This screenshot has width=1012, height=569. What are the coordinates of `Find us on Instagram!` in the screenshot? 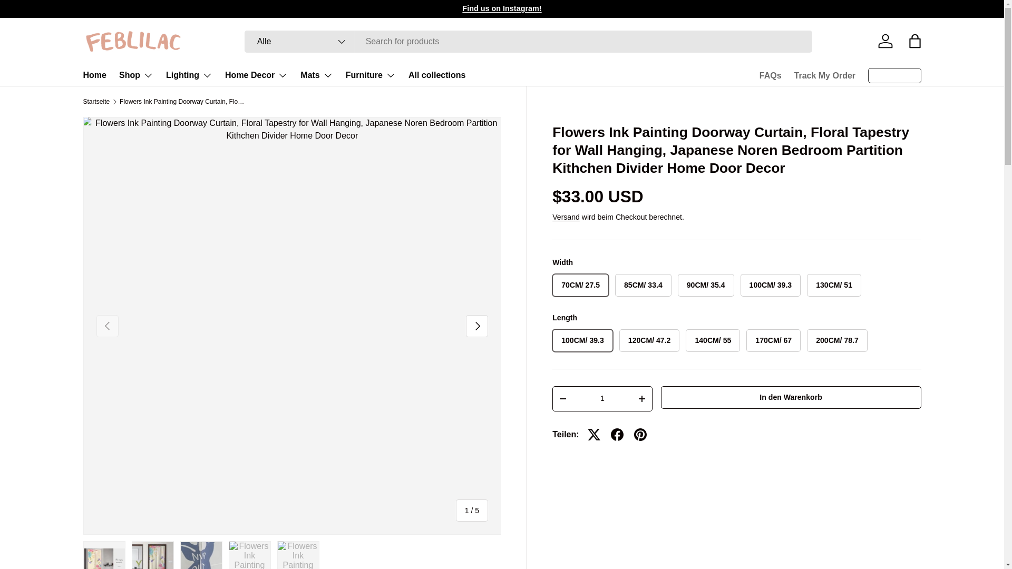 It's located at (502, 8).